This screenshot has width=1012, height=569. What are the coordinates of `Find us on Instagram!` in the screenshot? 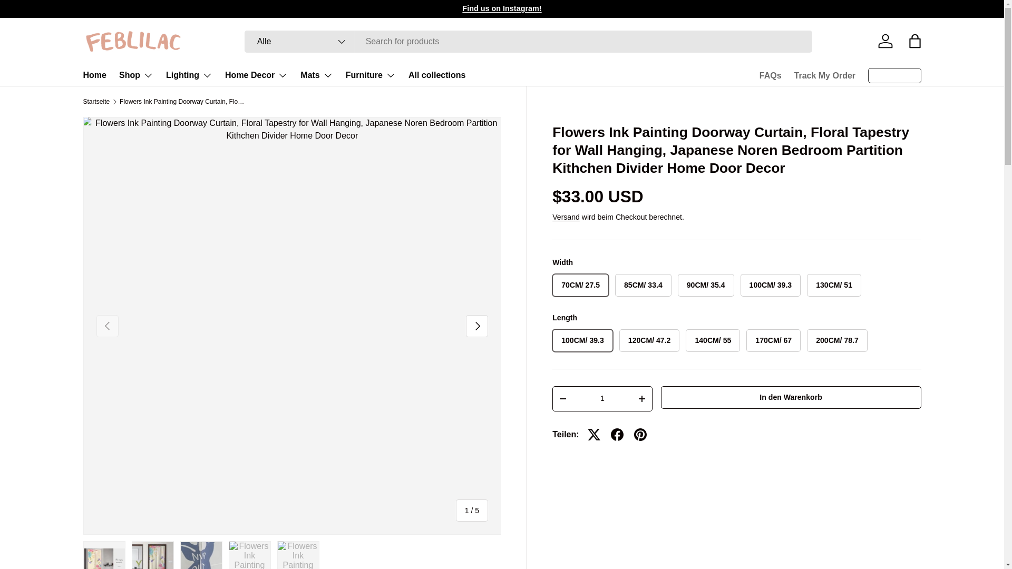 It's located at (502, 8).